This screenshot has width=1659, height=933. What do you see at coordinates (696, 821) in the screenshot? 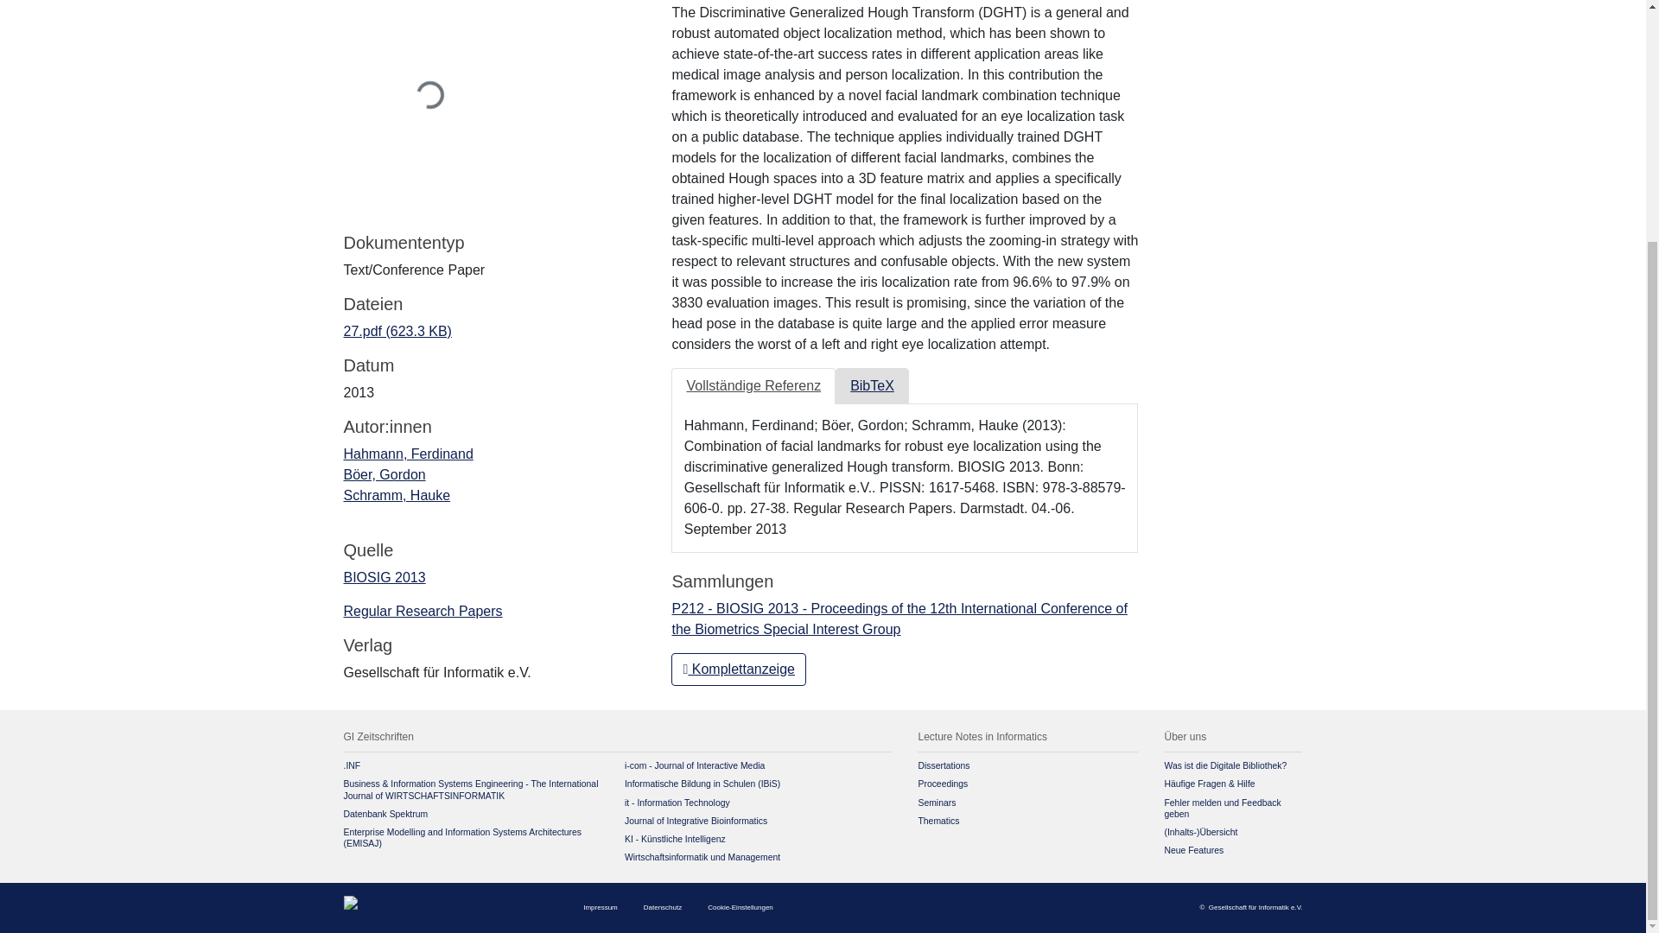
I see `Journal of Integrative Bioinformatics` at bounding box center [696, 821].